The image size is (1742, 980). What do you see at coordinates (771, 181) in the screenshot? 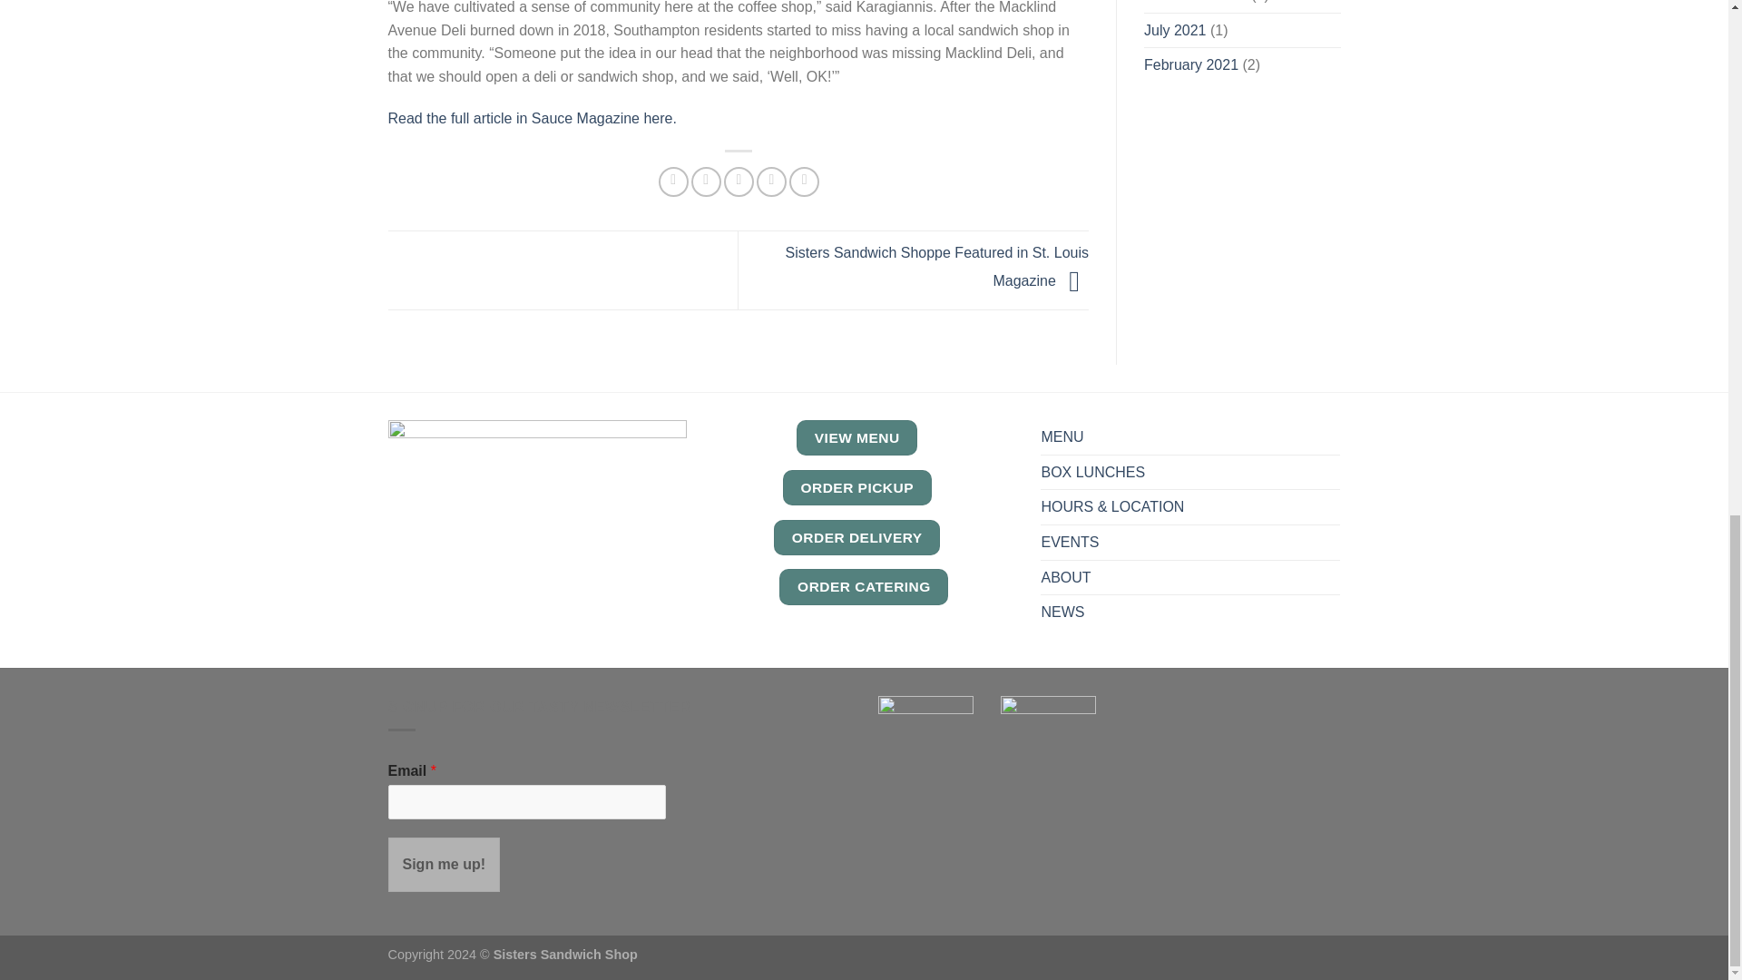
I see `Pin on Pinterest` at bounding box center [771, 181].